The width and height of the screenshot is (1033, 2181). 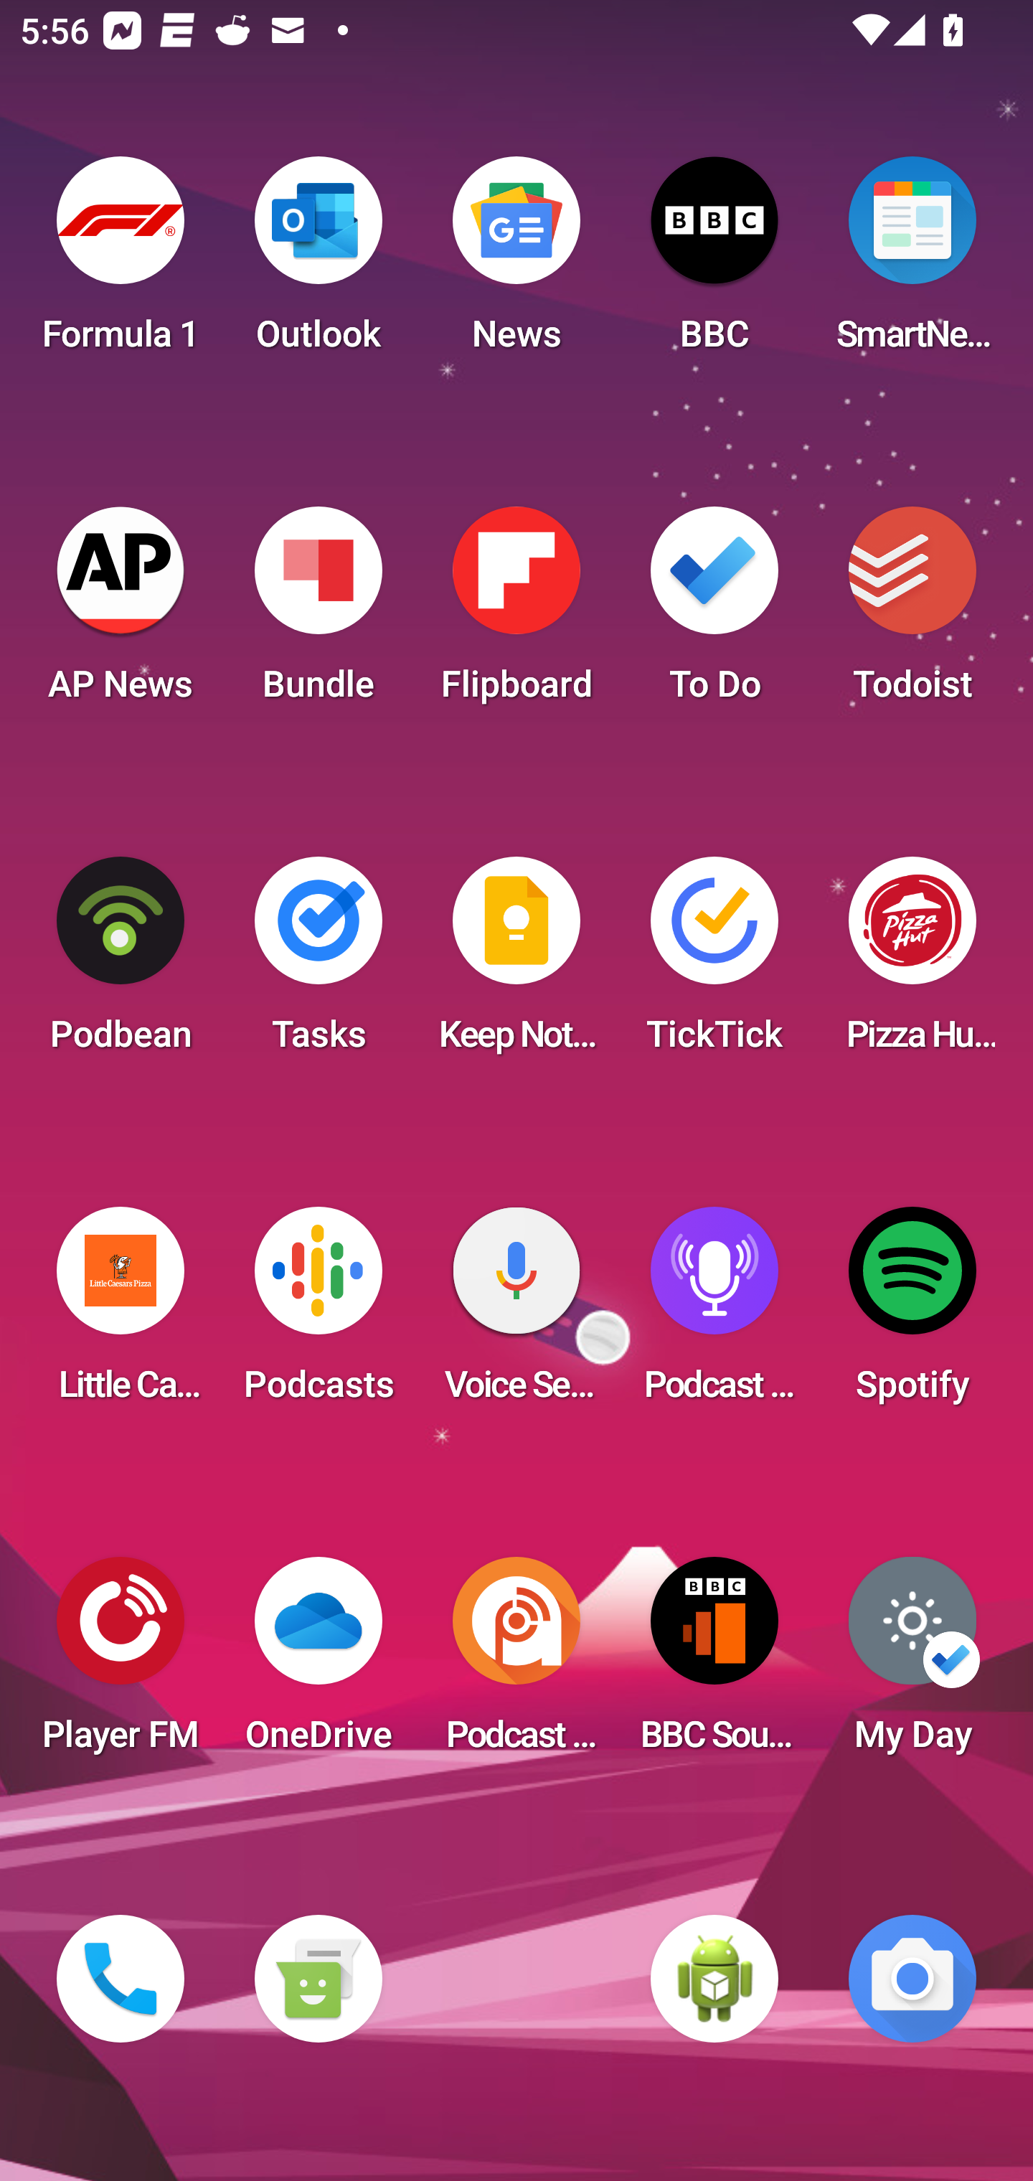 I want to click on Tasks, so click(x=318, y=963).